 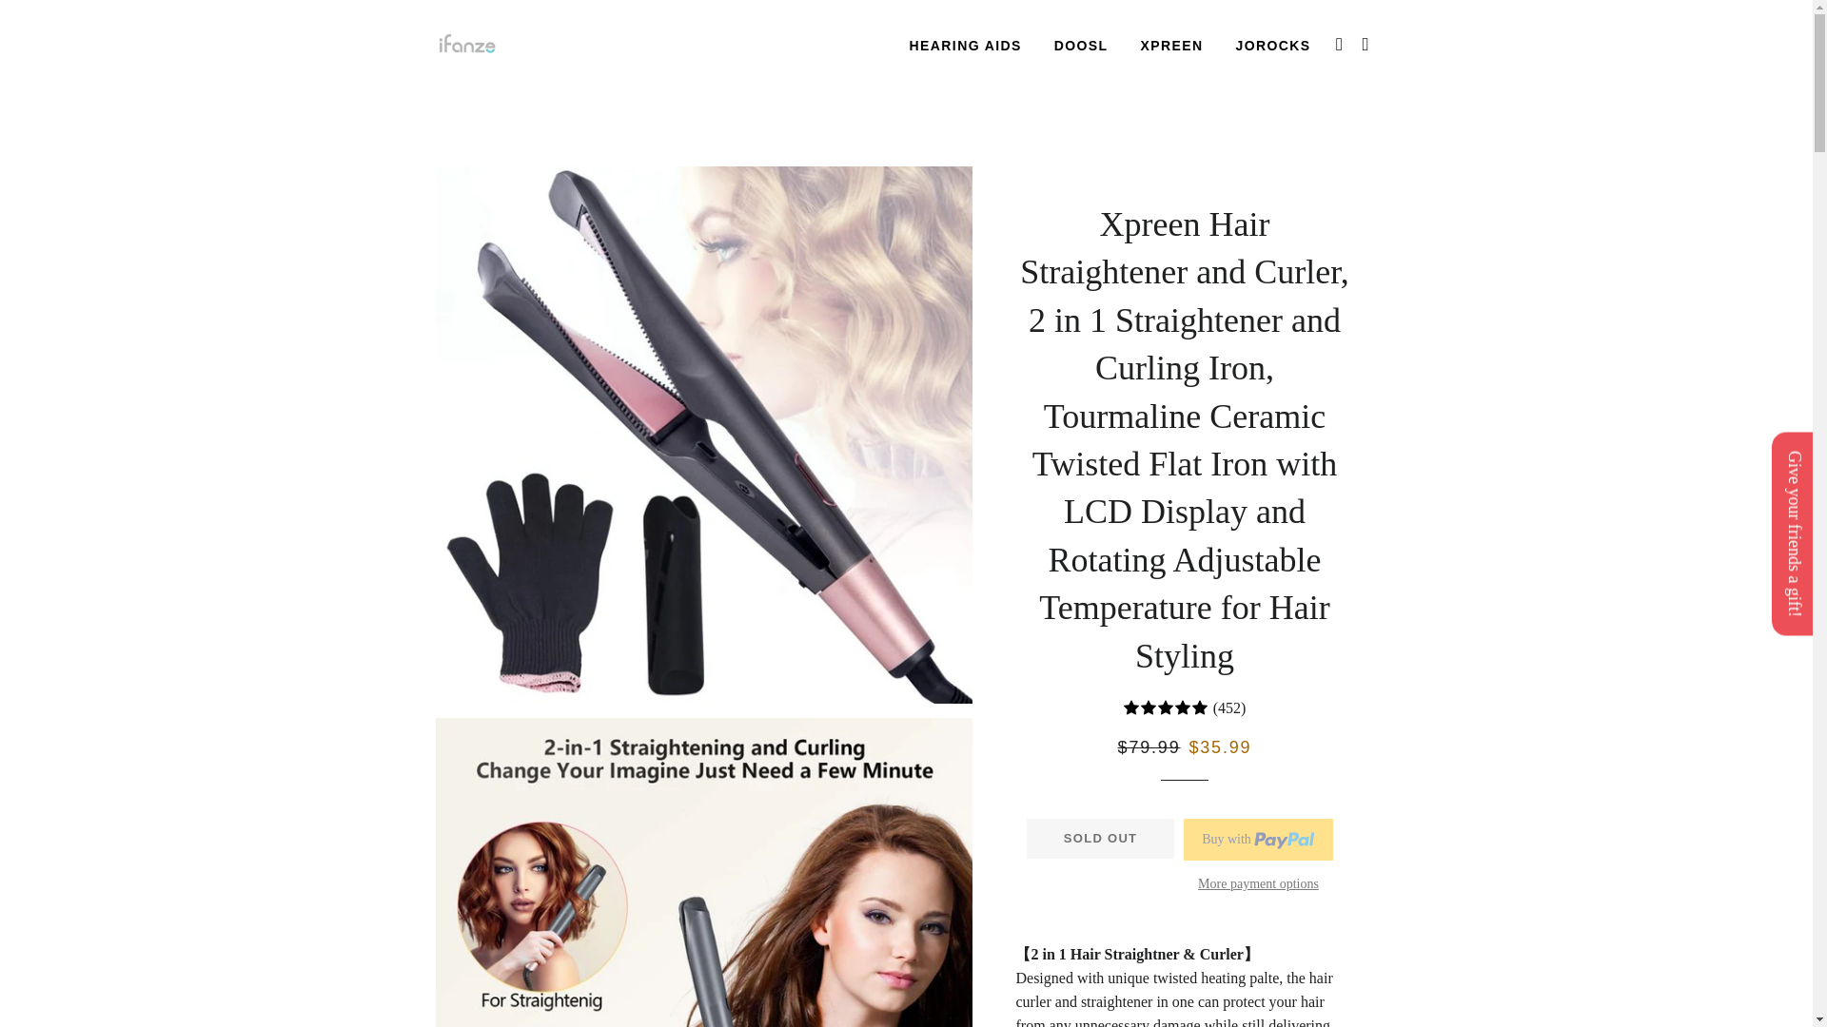 What do you see at coordinates (965, 46) in the screenshot?
I see `HEARING AIDS` at bounding box center [965, 46].